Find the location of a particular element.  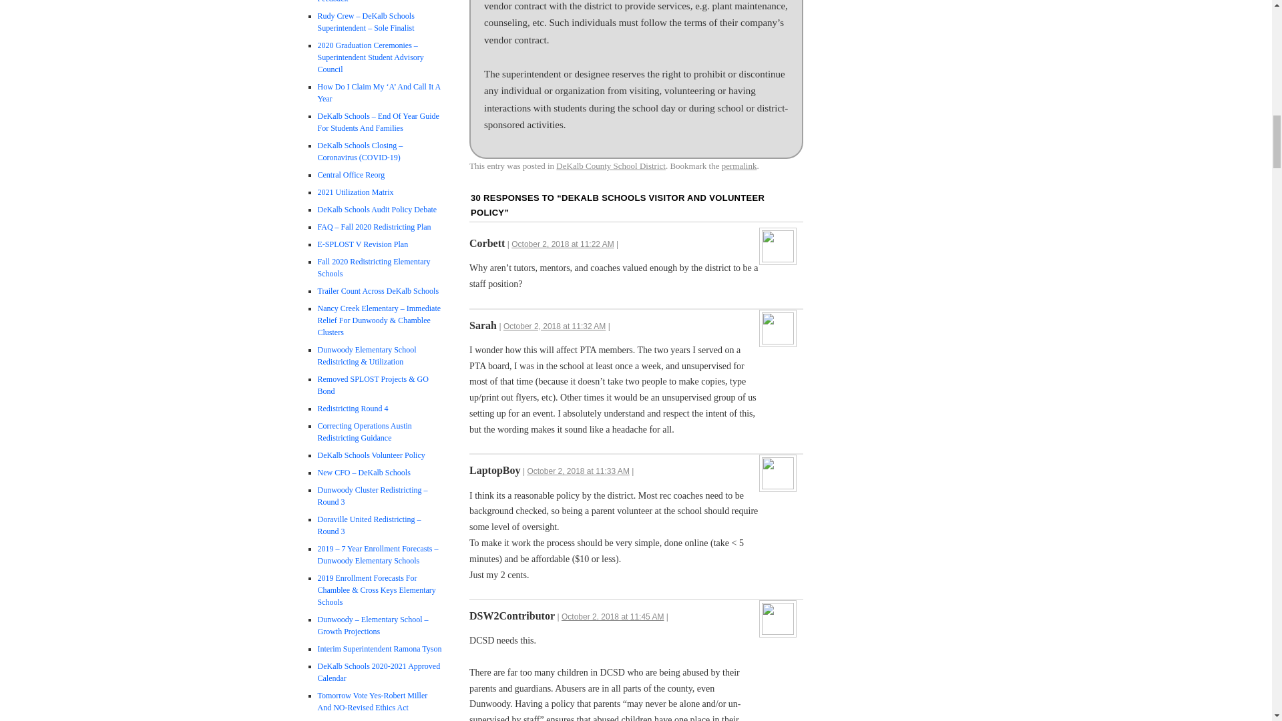

Permalink to DeKalb Schools Visitor and Volunteer Policy is located at coordinates (739, 166).